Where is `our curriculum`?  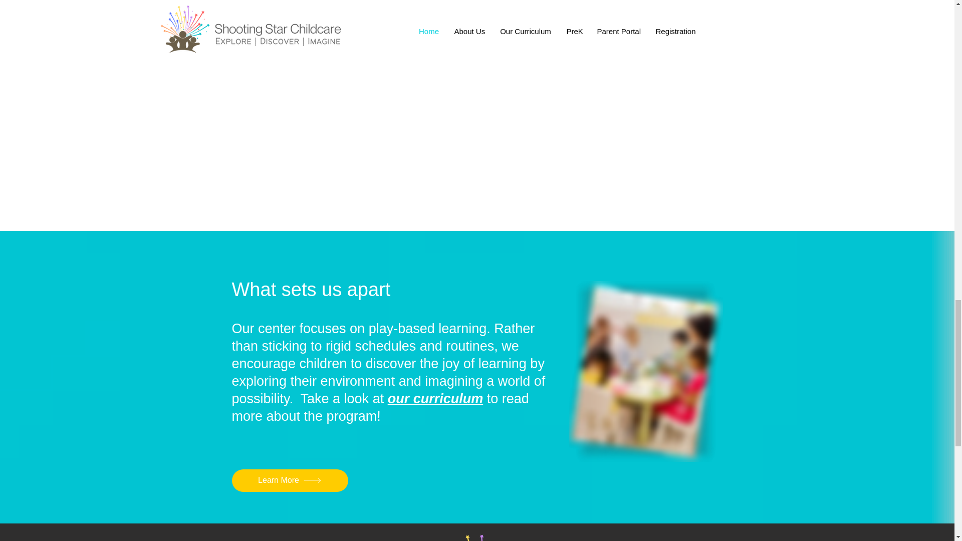 our curriculum is located at coordinates (435, 399).